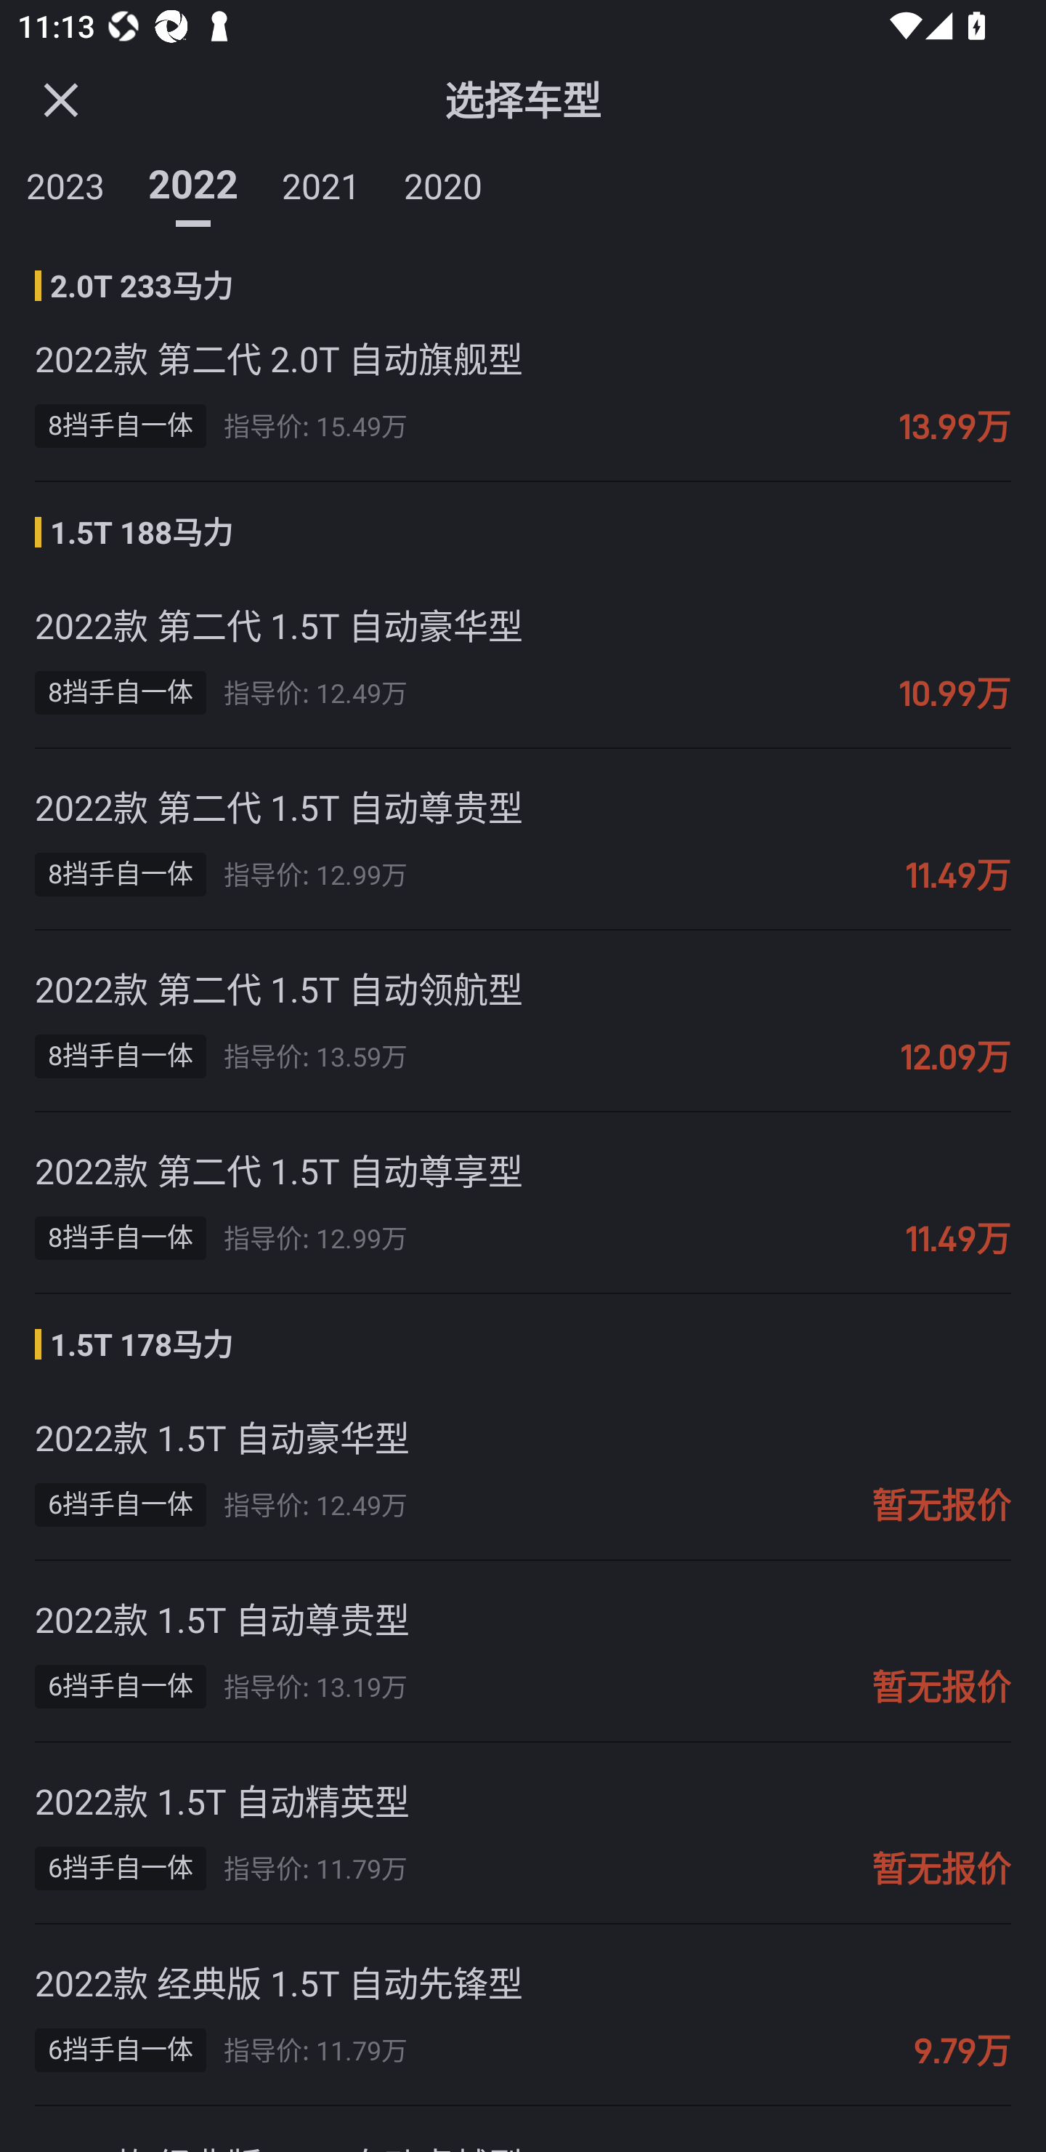 Image resolution: width=1046 pixels, height=2152 pixels. Describe the element at coordinates (523, 659) in the screenshot. I see `2022款 第二代 1.5T 自动豪华型 8挡手自一体 指导价: 12.49万 10.99万` at that location.